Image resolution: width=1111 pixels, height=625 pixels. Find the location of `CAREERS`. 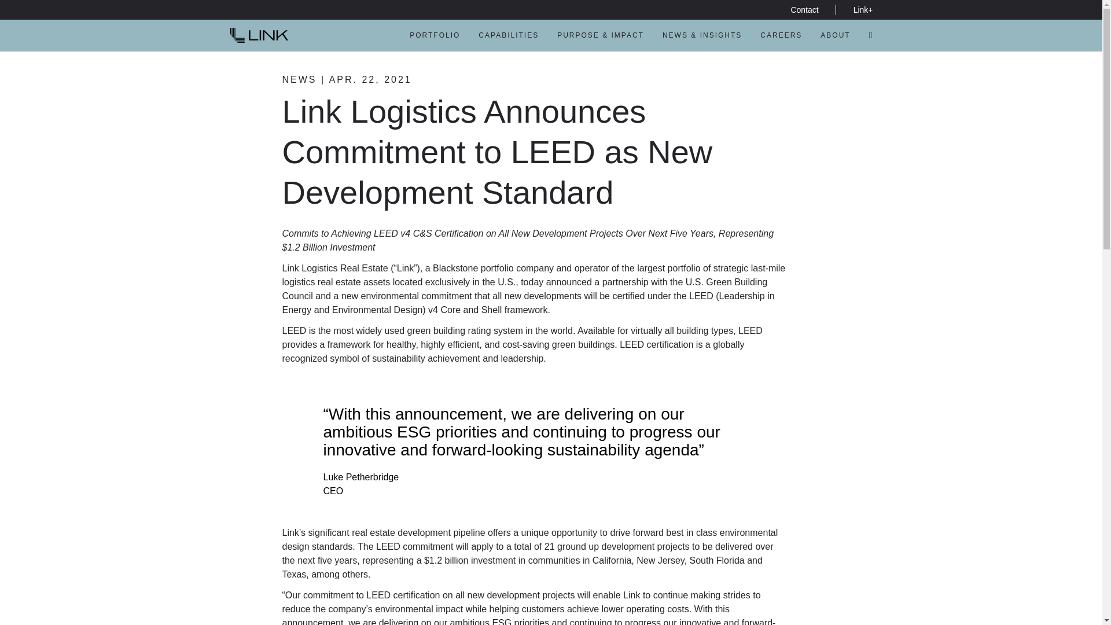

CAREERS is located at coordinates (781, 36).